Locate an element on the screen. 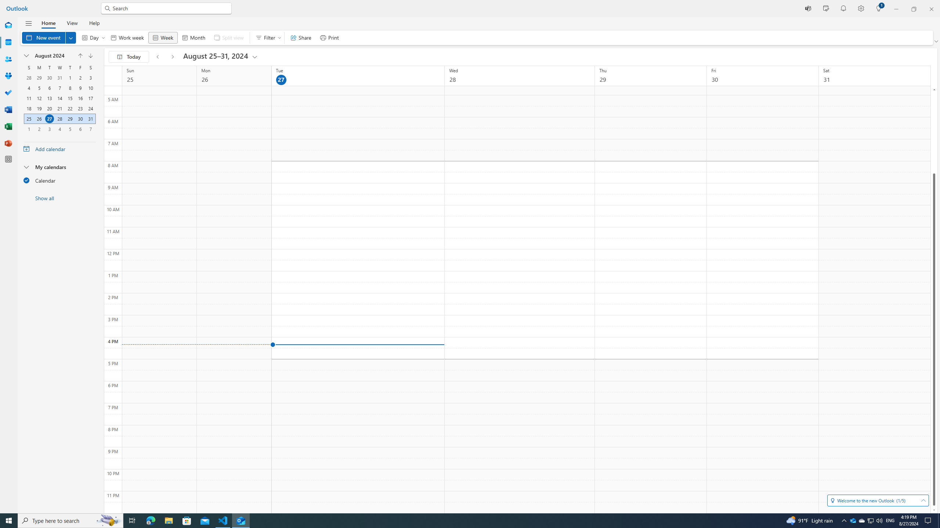  30, July, 2024 is located at coordinates (49, 78).